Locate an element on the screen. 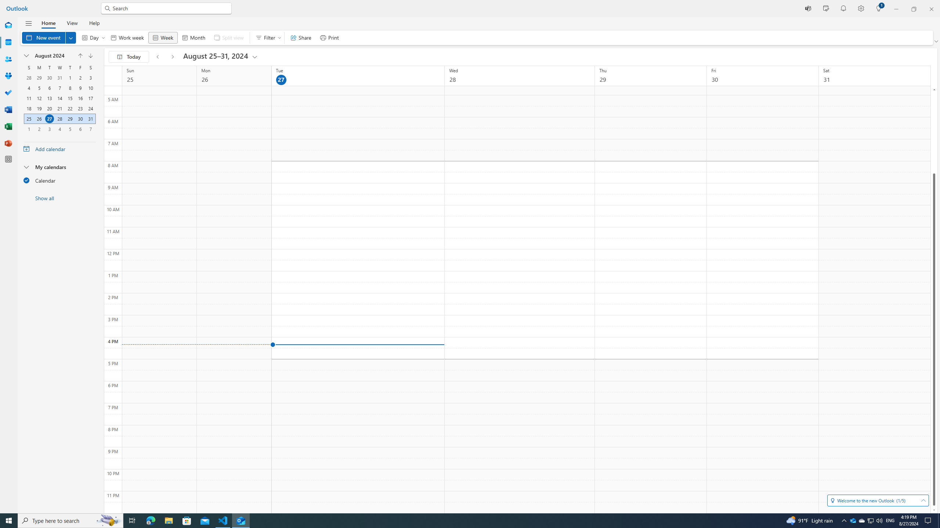  30, July, 2024 is located at coordinates (49, 78).